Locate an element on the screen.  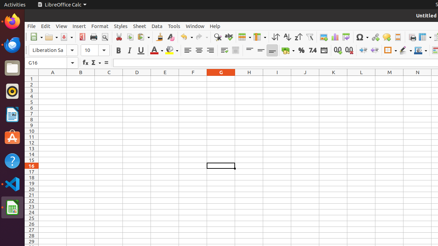
Cut is located at coordinates (119, 37).